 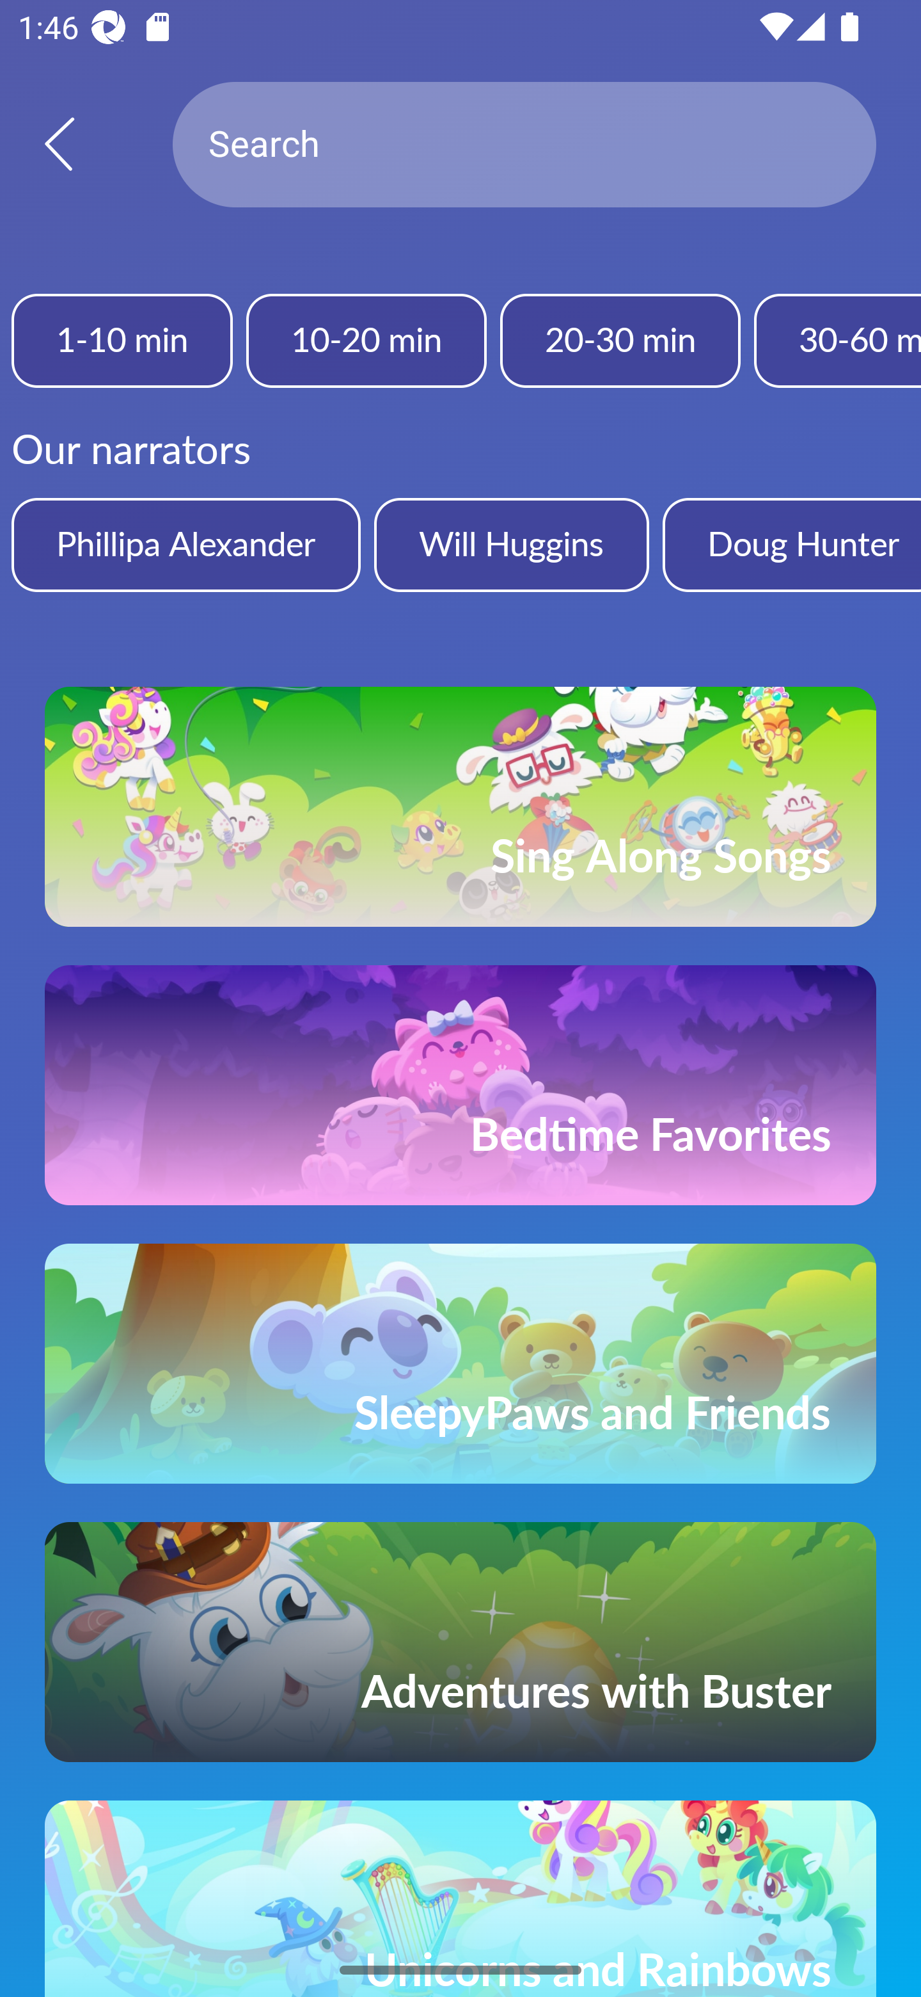 I want to click on Phillipa Alexander, so click(x=185, y=544).